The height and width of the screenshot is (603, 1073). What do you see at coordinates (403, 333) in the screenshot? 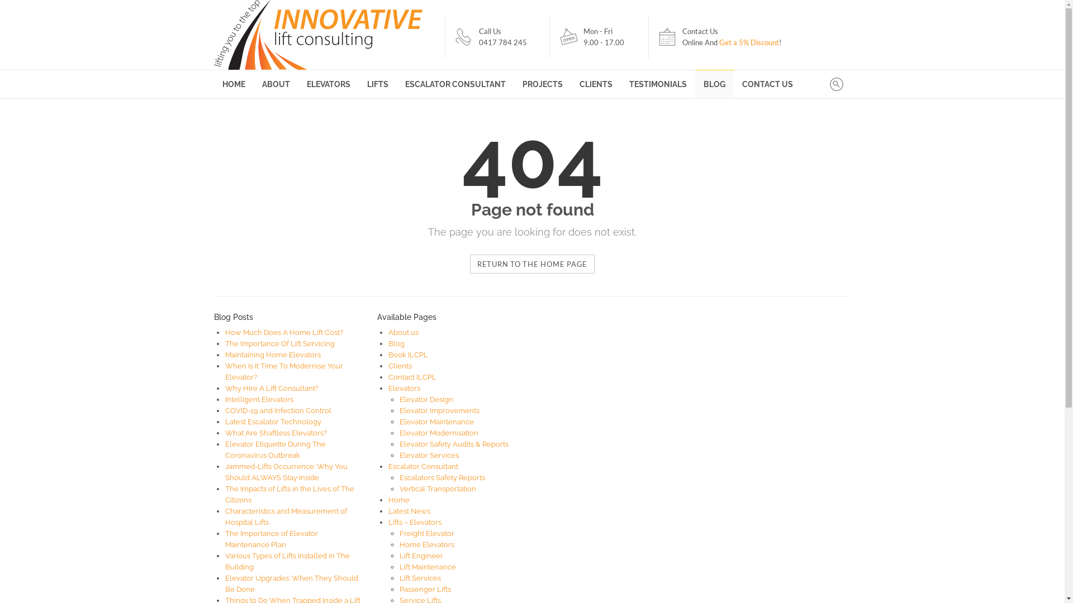
I see `About us` at bounding box center [403, 333].